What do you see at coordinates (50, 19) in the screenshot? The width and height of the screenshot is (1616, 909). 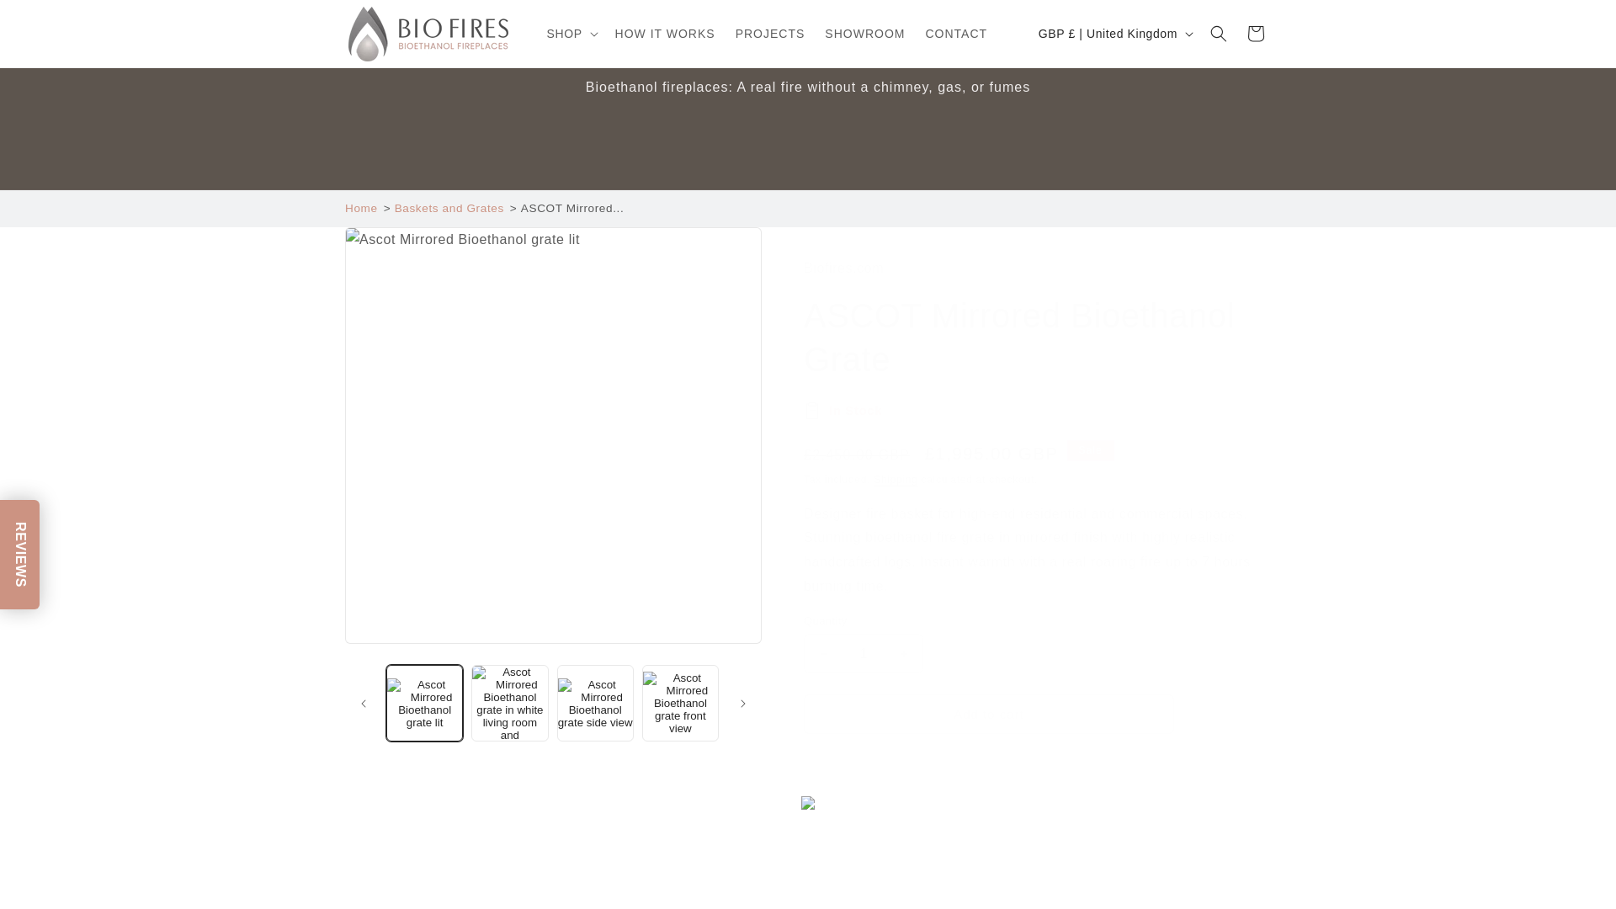 I see `Skip to content` at bounding box center [50, 19].